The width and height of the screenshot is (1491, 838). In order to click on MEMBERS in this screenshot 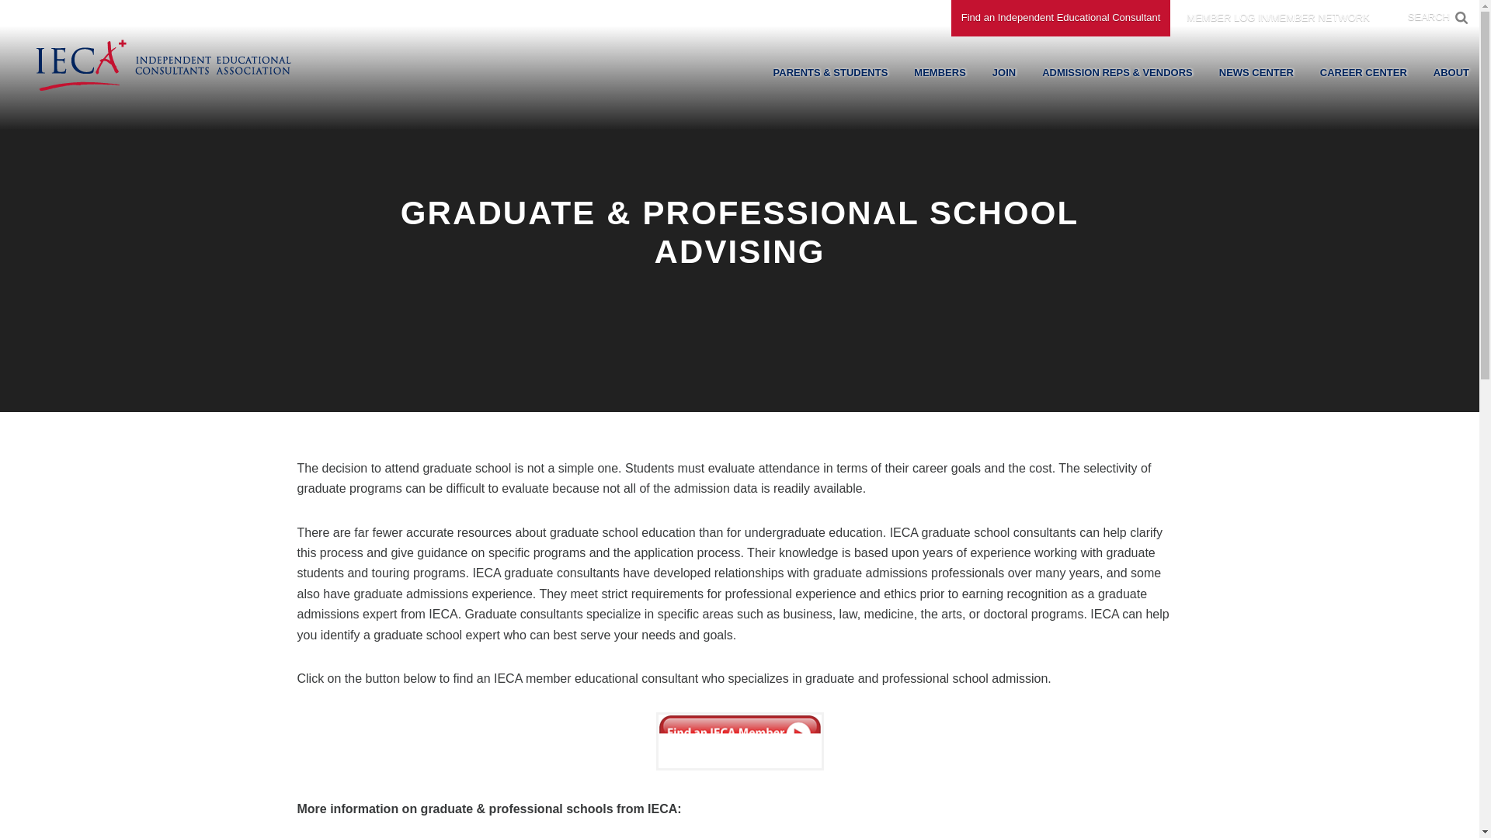, I will do `click(939, 73)`.